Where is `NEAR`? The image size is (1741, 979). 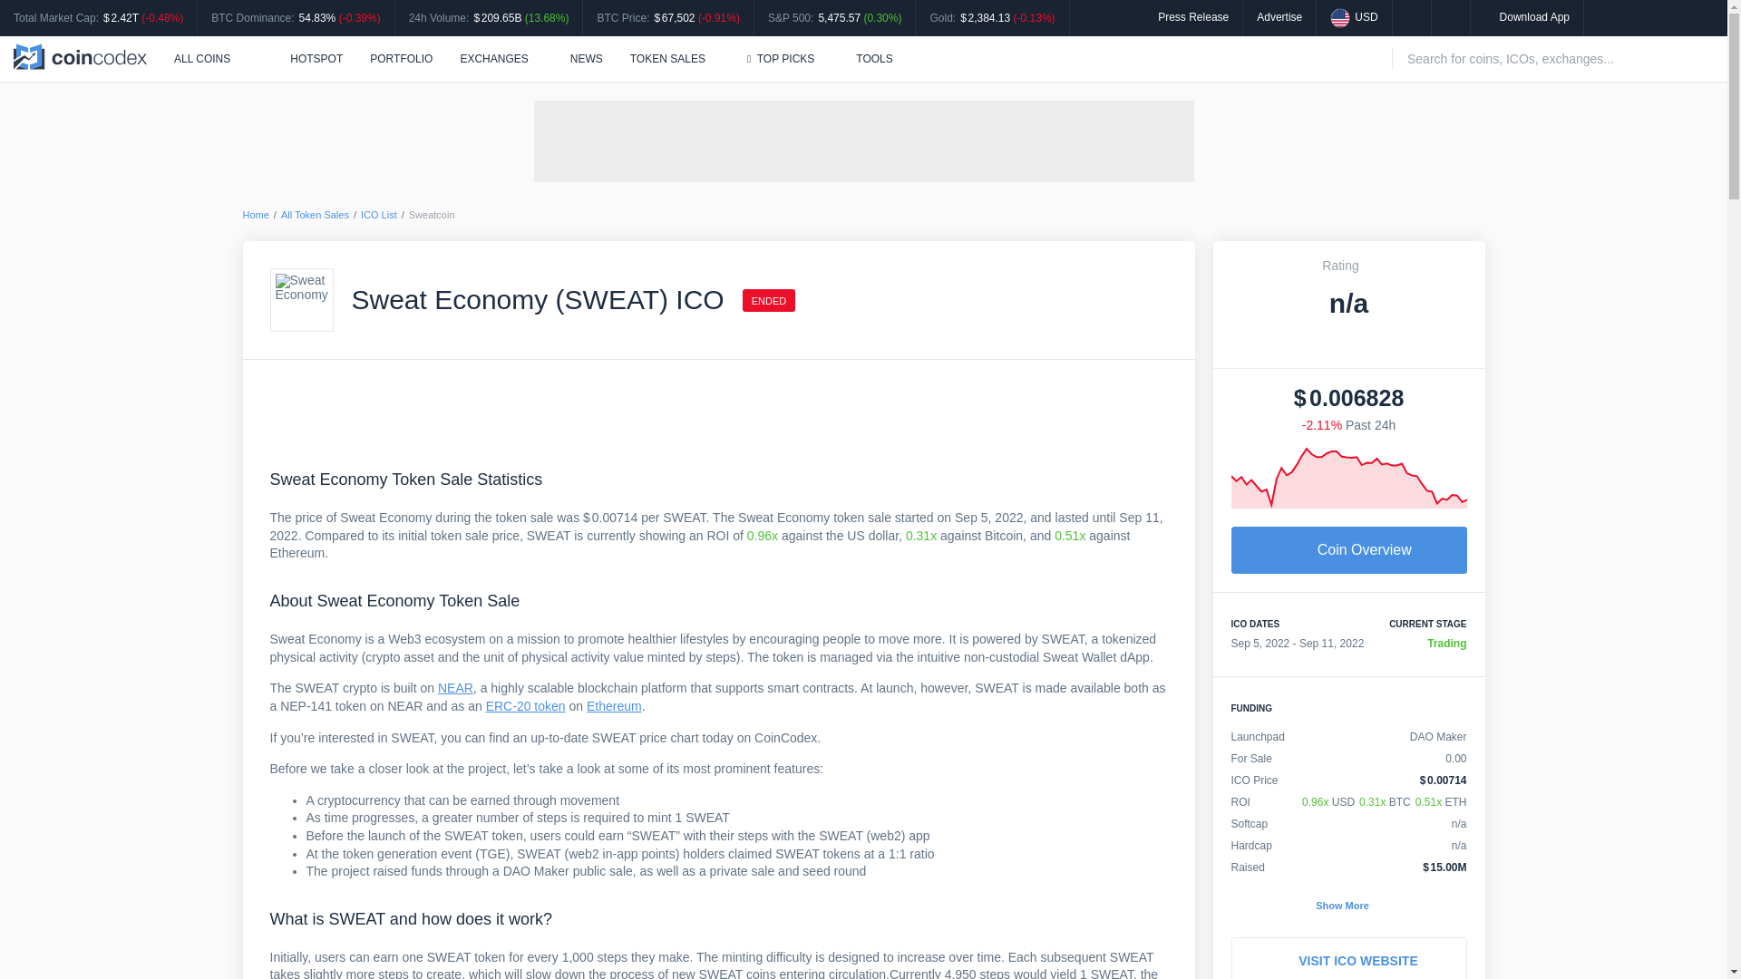 NEAR is located at coordinates (455, 687).